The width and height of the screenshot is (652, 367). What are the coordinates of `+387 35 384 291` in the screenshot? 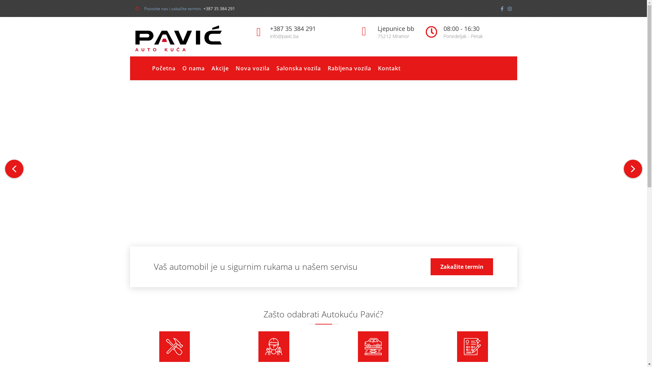 It's located at (219, 9).